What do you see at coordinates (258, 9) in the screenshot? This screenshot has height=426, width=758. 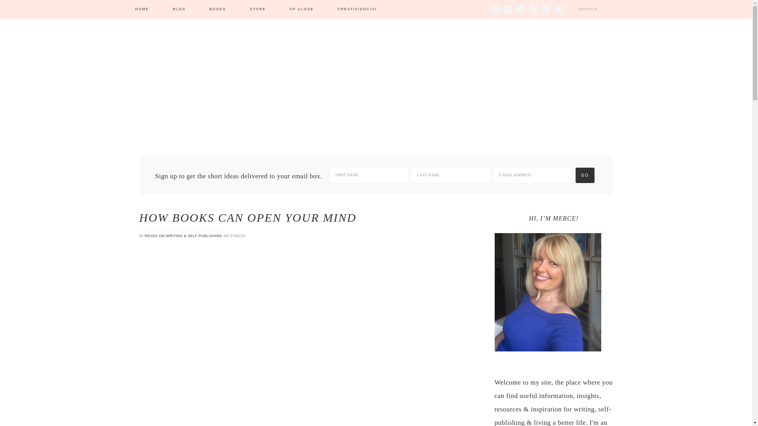 I see `STORE` at bounding box center [258, 9].